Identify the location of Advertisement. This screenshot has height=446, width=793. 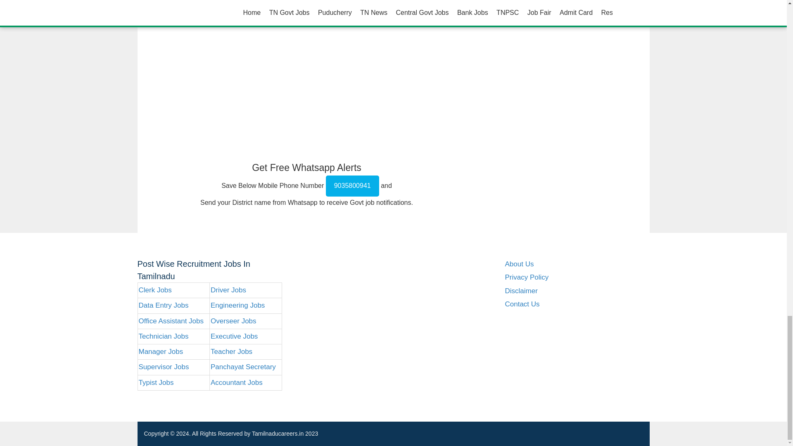
(306, 90).